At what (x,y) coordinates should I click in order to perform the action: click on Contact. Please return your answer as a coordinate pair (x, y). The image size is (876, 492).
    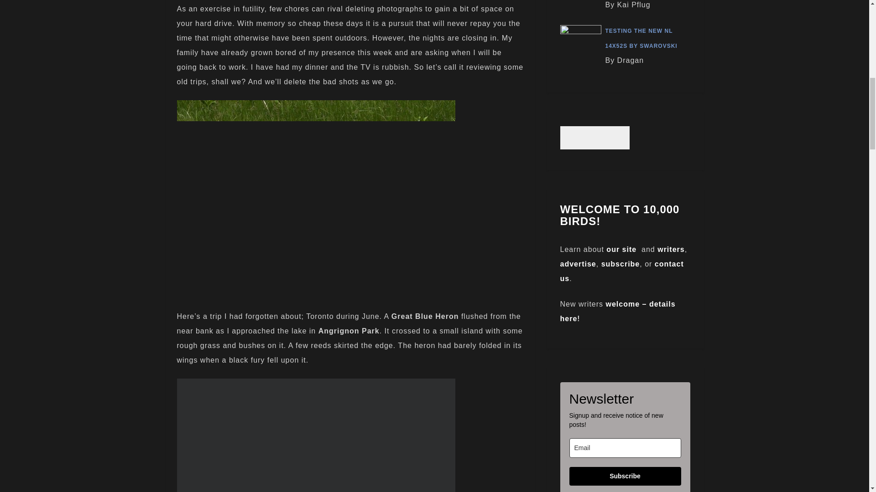
    Looking at the image, I should click on (622, 271).